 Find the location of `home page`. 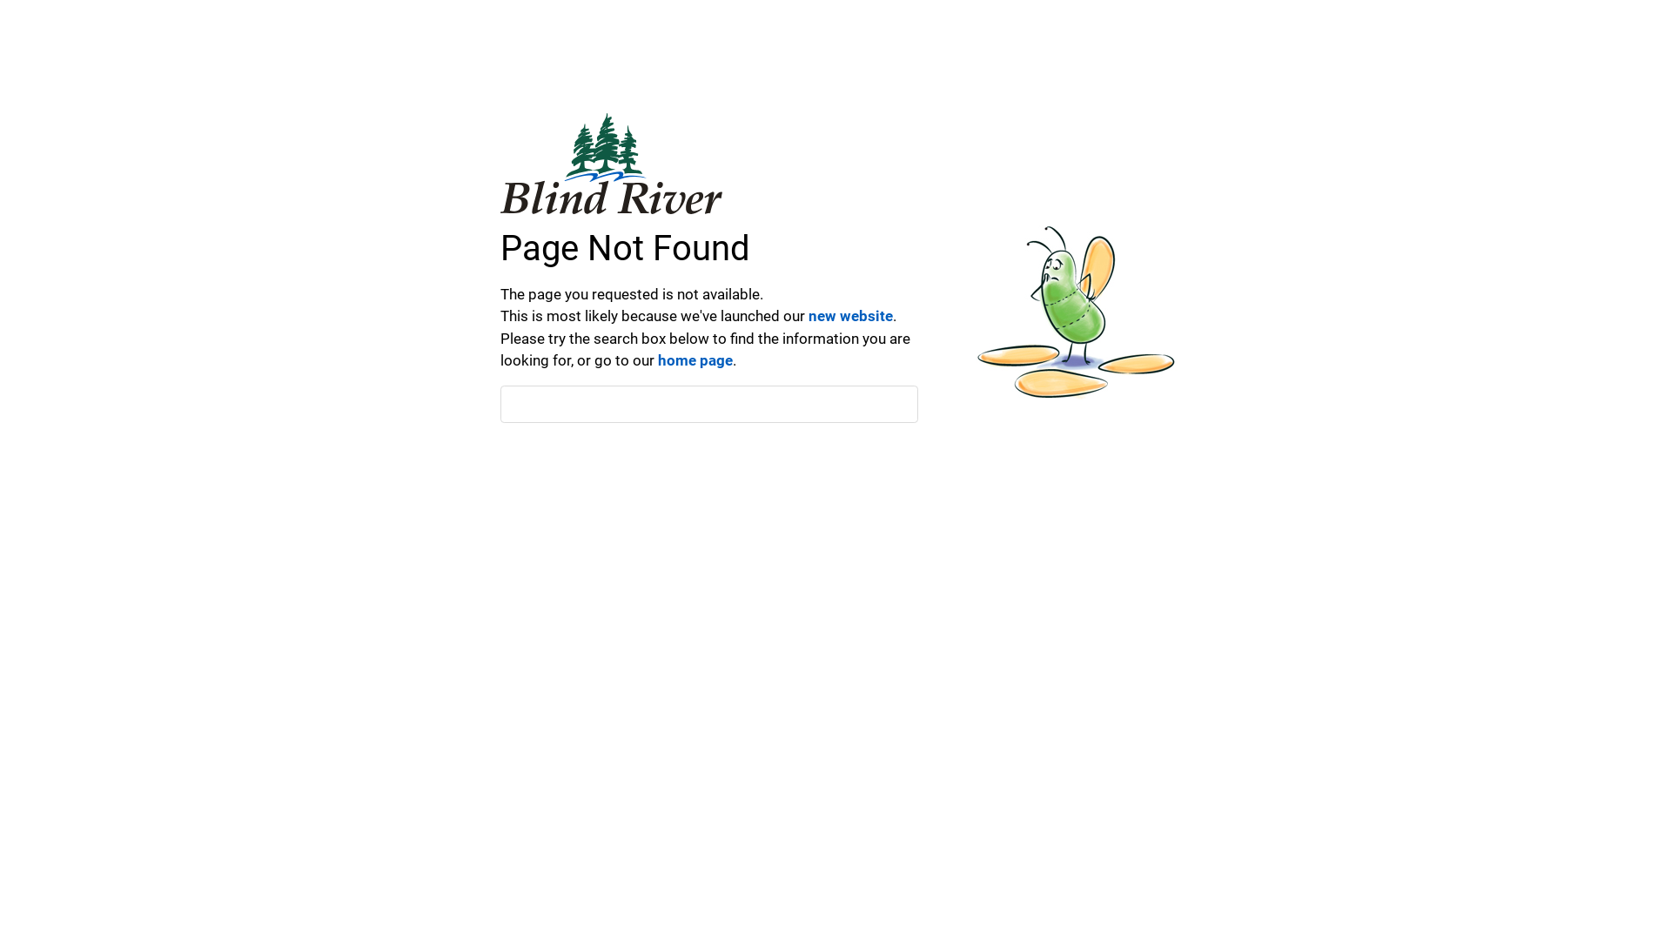

home page is located at coordinates (695, 360).